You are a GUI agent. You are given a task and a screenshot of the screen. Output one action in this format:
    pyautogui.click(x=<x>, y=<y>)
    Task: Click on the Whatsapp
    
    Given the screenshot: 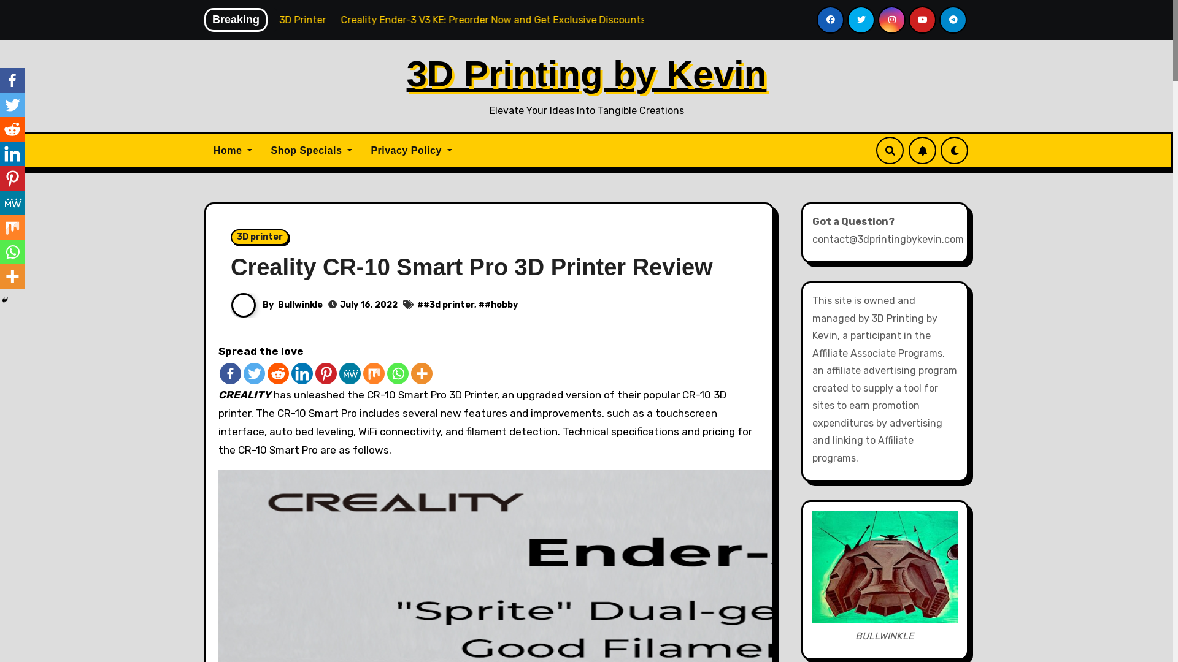 What is the action you would take?
    pyautogui.click(x=12, y=252)
    